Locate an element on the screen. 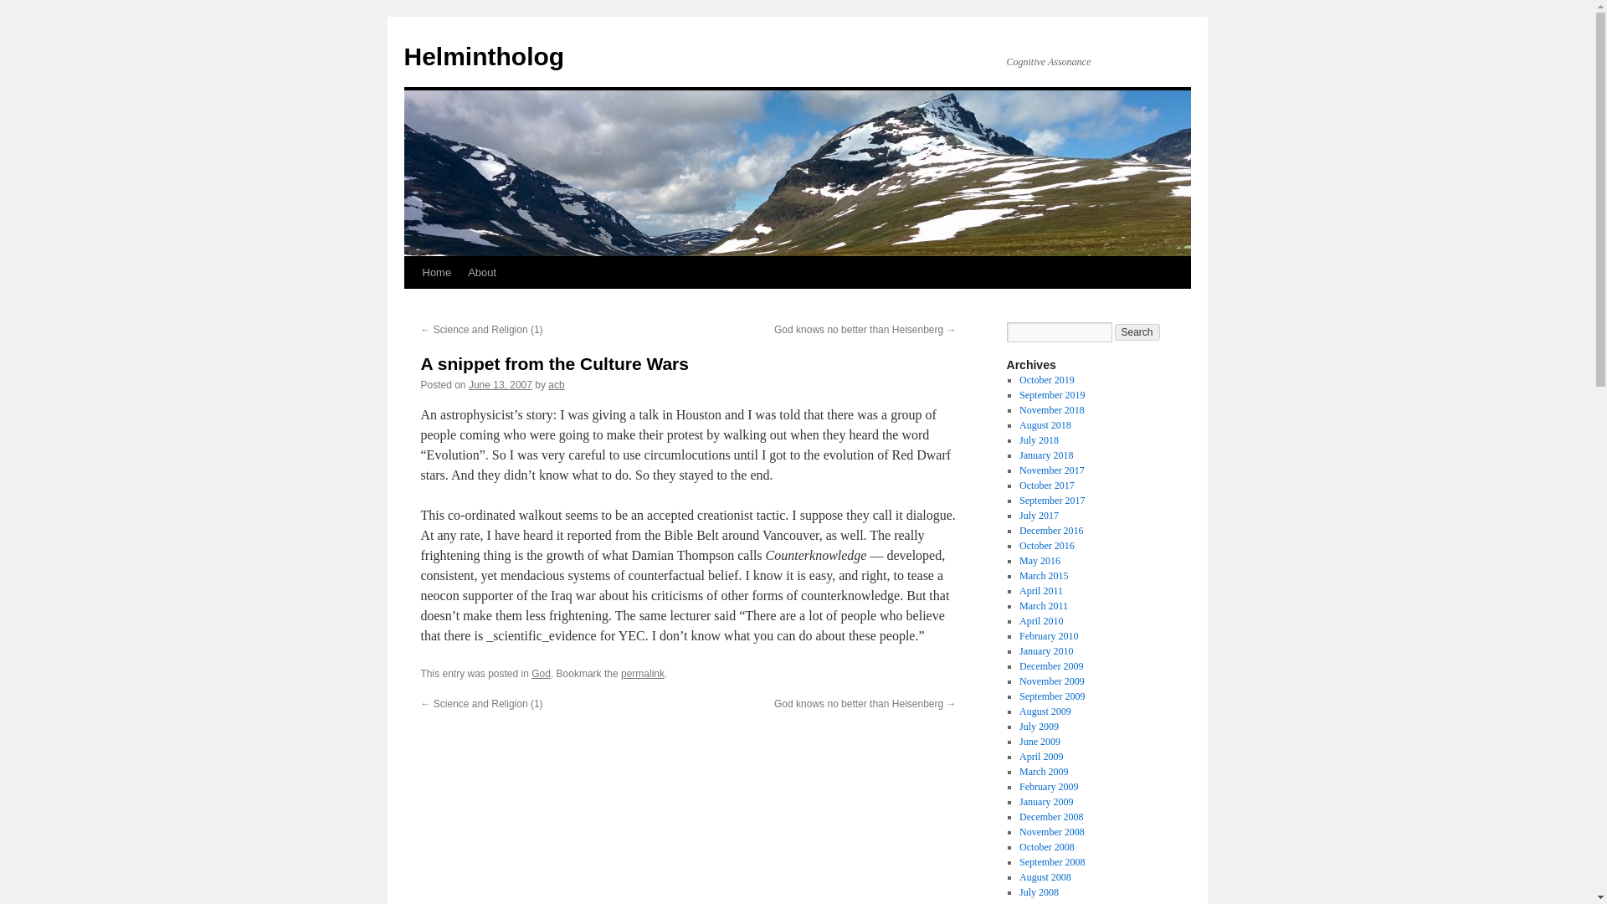 The height and width of the screenshot is (904, 1607). View all posts by acb is located at coordinates (556, 384).